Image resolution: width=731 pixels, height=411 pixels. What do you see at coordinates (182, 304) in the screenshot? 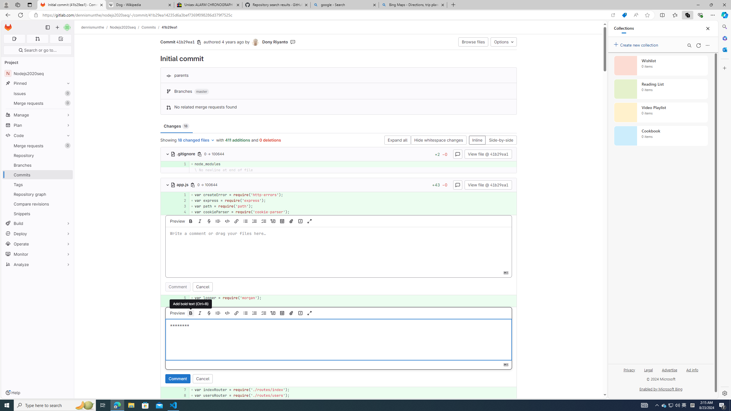
I see `6` at bounding box center [182, 304].